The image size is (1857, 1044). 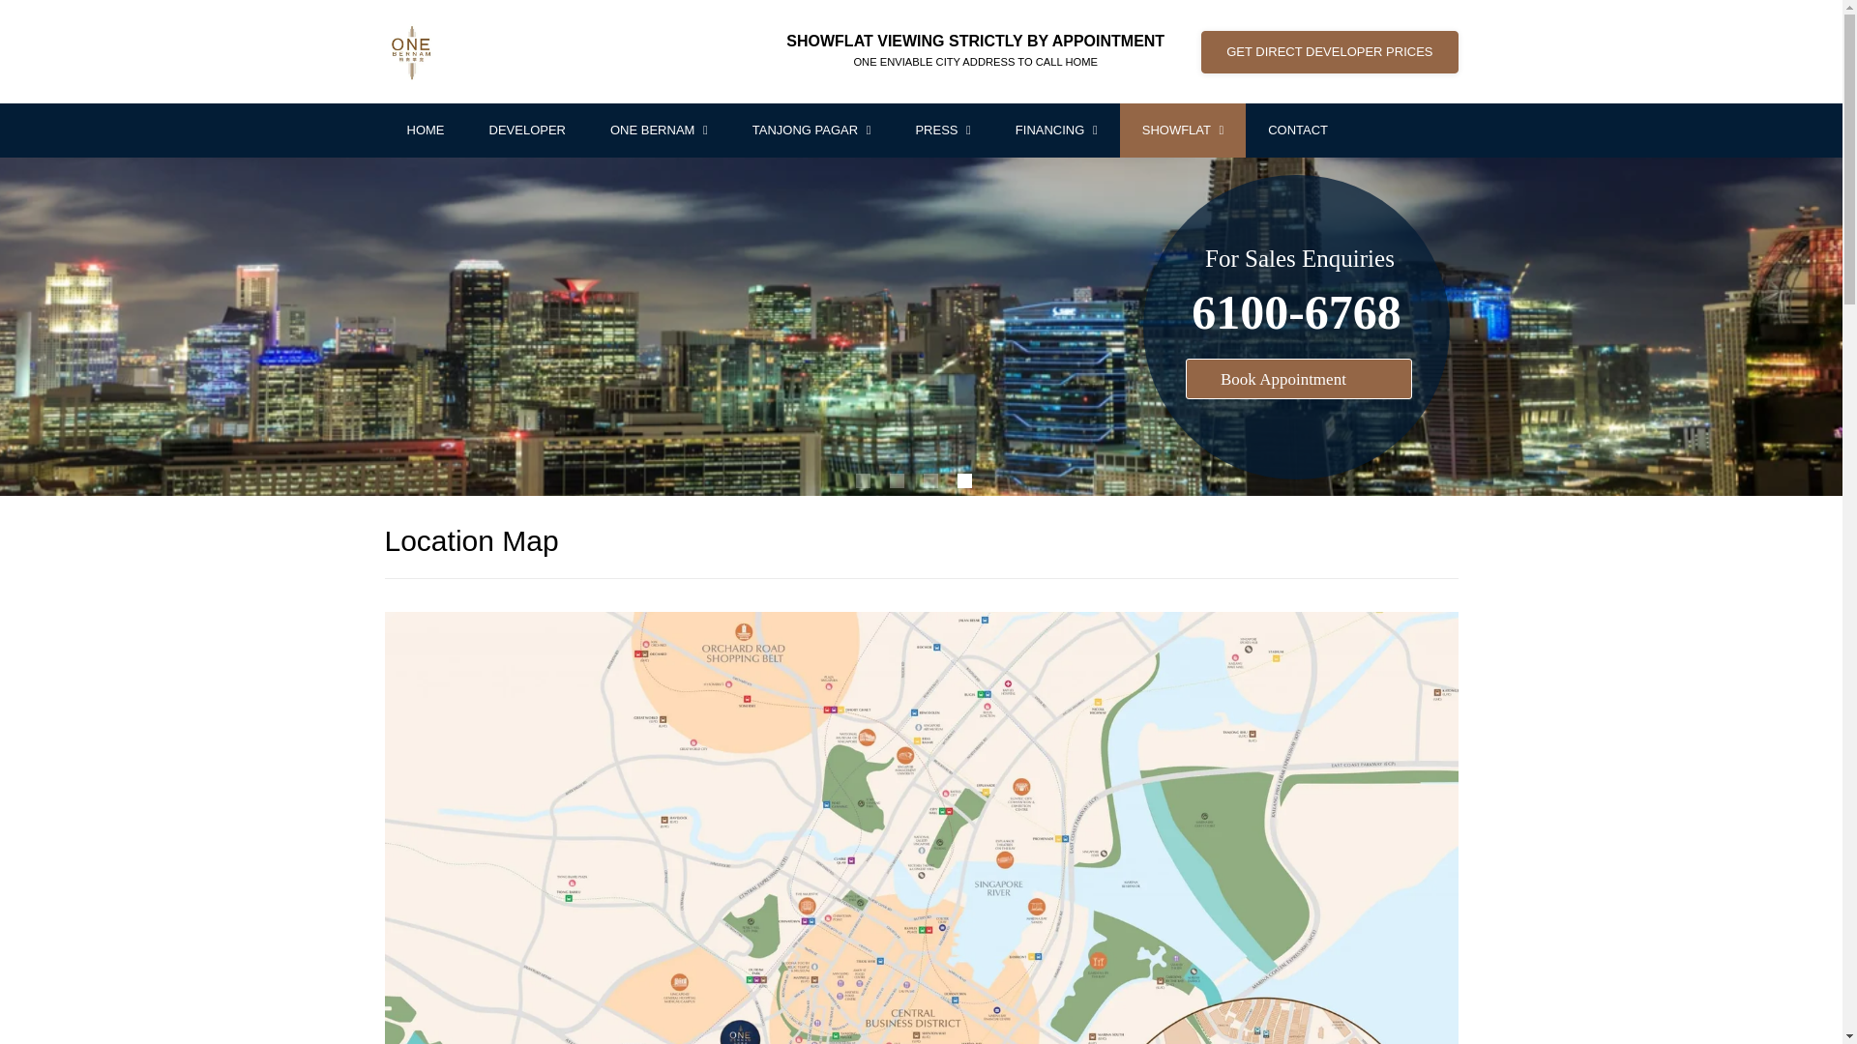 What do you see at coordinates (659, 130) in the screenshot?
I see `ONE BERNAM` at bounding box center [659, 130].